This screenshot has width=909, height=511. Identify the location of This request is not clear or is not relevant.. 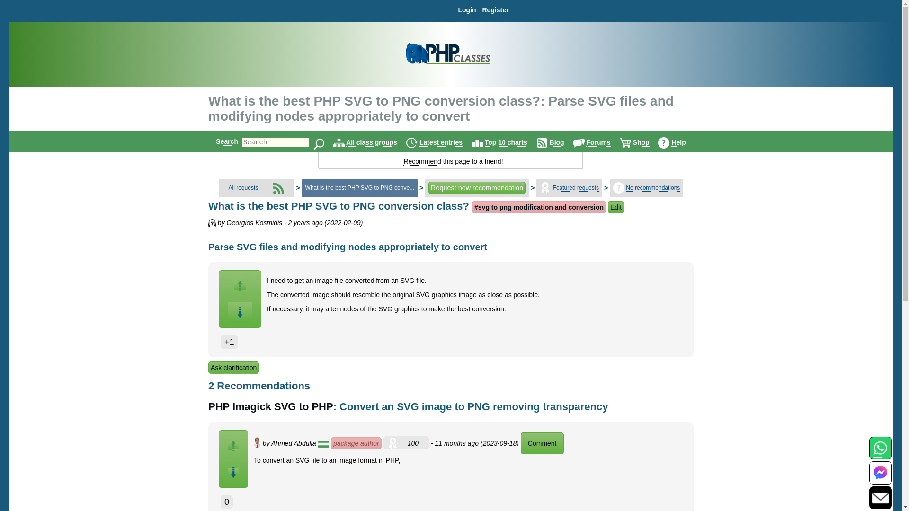
(240, 312).